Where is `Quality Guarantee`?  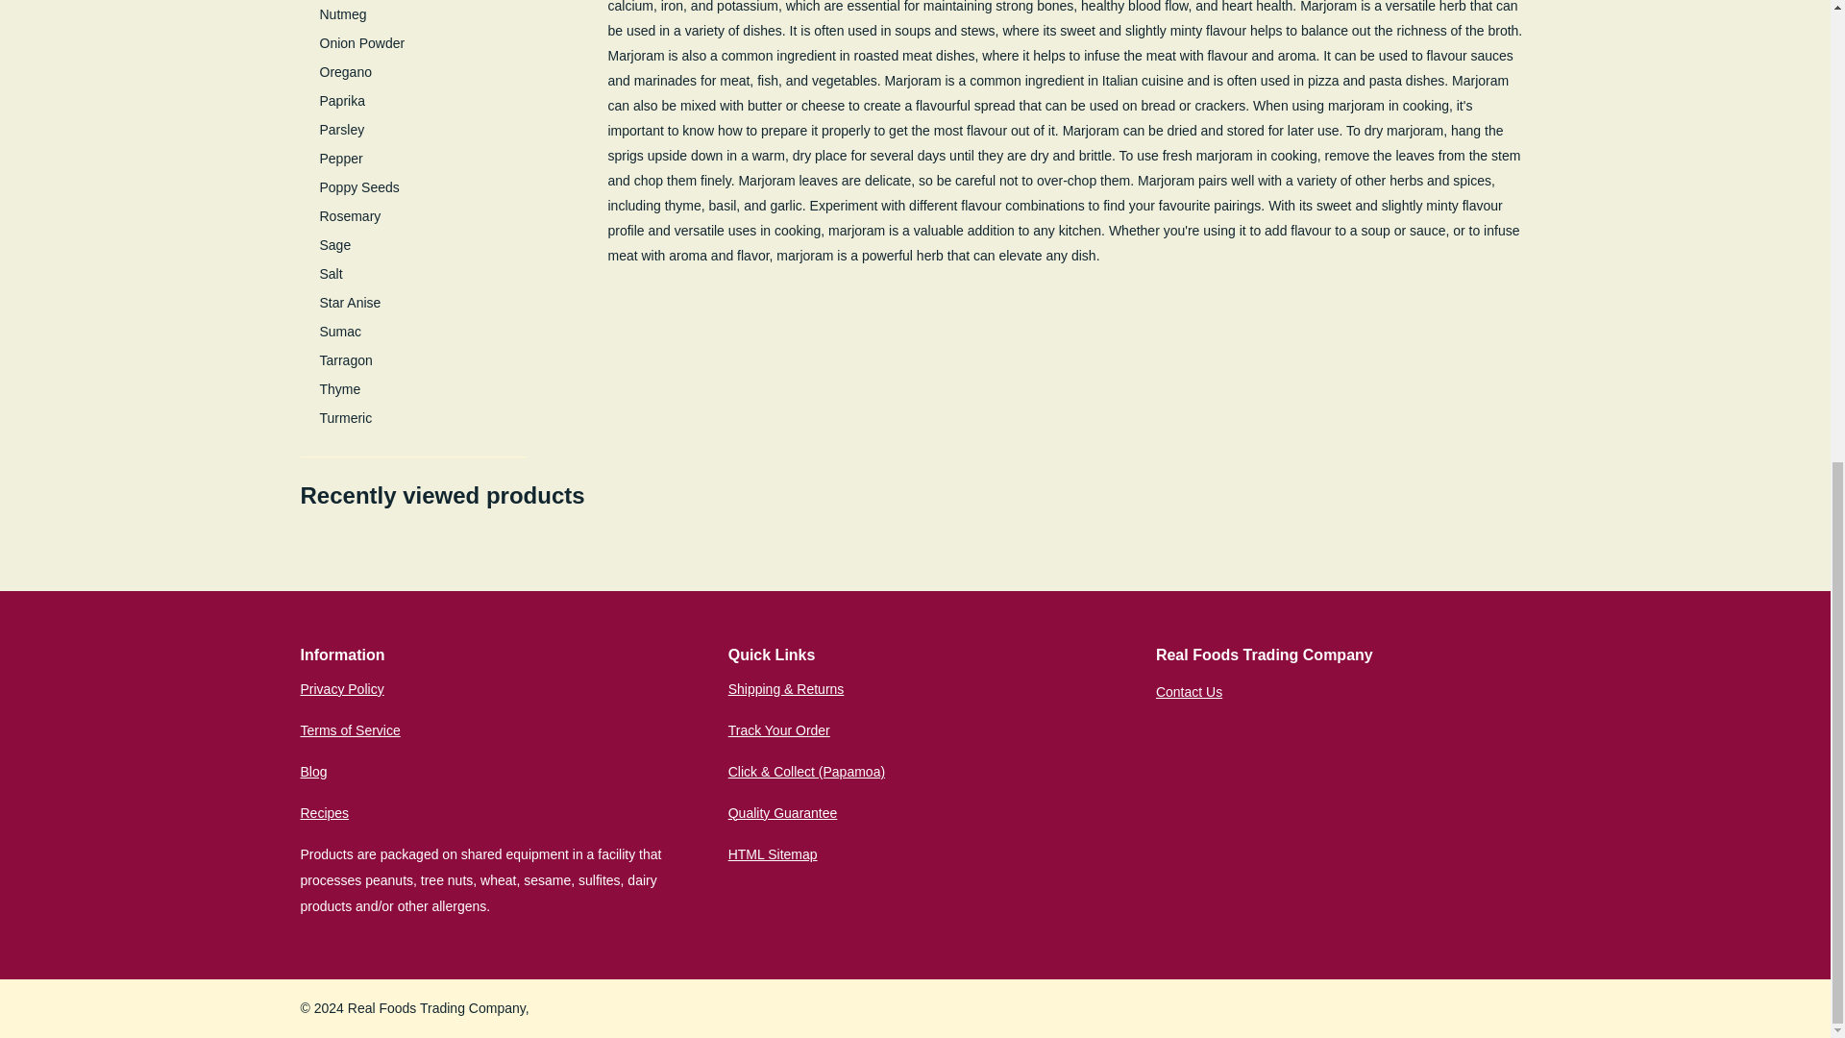
Quality Guarantee is located at coordinates (782, 813).